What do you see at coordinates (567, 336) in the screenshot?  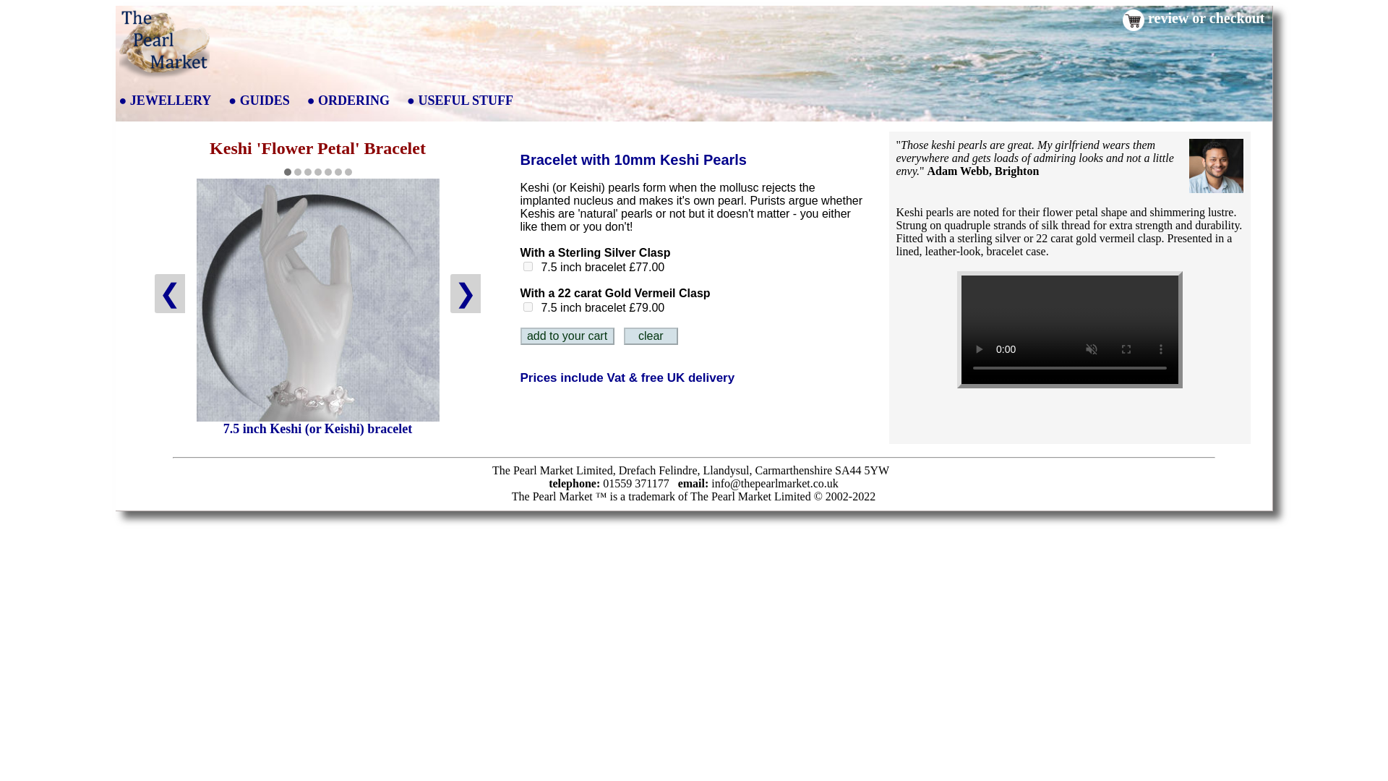 I see `add to your cart` at bounding box center [567, 336].